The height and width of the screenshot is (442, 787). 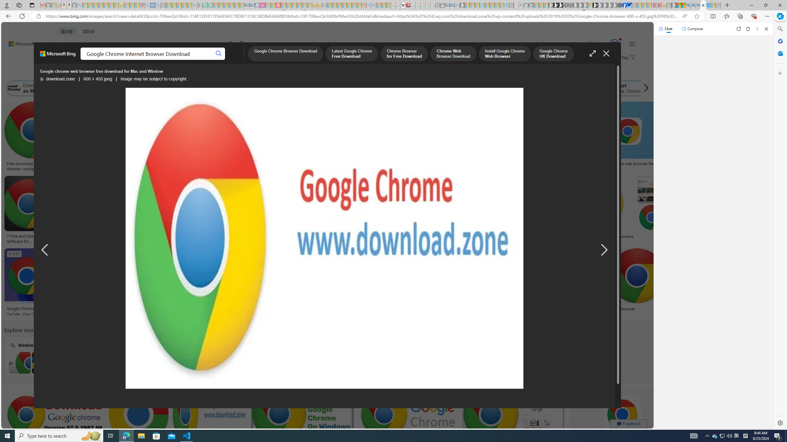 What do you see at coordinates (148, 309) in the screenshot?
I see `Download Google Chrome As My Web Browser` at bounding box center [148, 309].